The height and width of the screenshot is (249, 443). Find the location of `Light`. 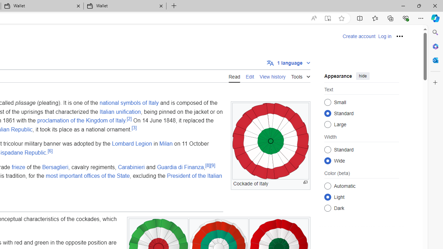

Light is located at coordinates (327, 197).